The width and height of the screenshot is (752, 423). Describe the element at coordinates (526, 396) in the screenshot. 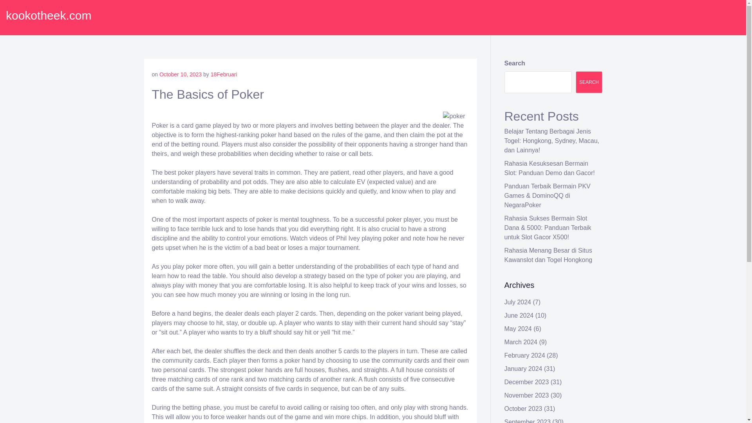

I see `November 2023` at that location.